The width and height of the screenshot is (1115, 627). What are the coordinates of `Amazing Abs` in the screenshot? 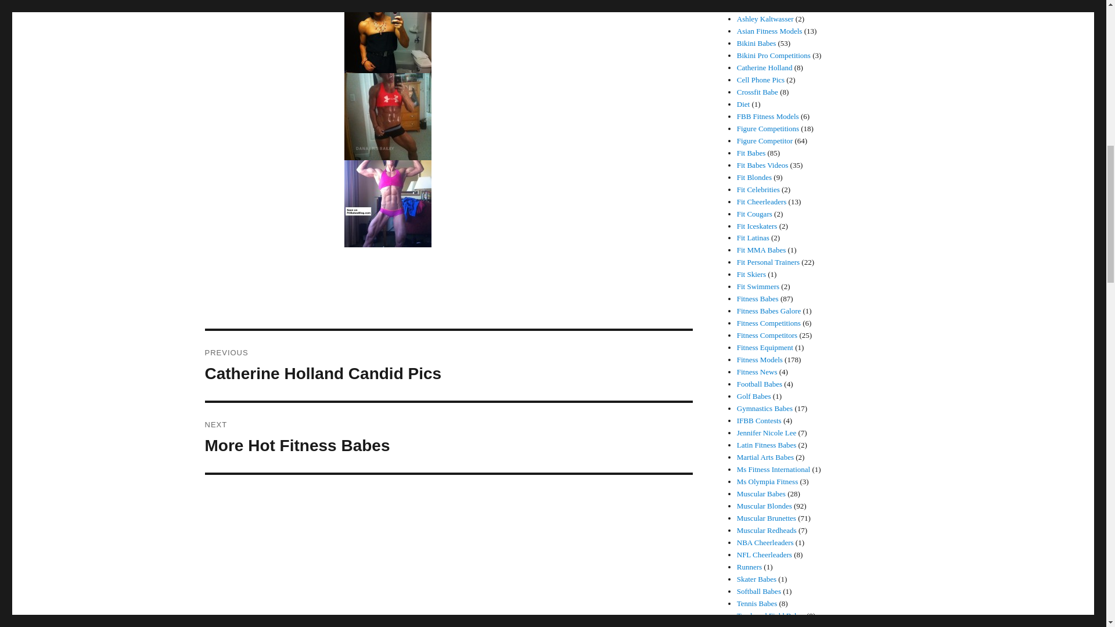 It's located at (755, 214).